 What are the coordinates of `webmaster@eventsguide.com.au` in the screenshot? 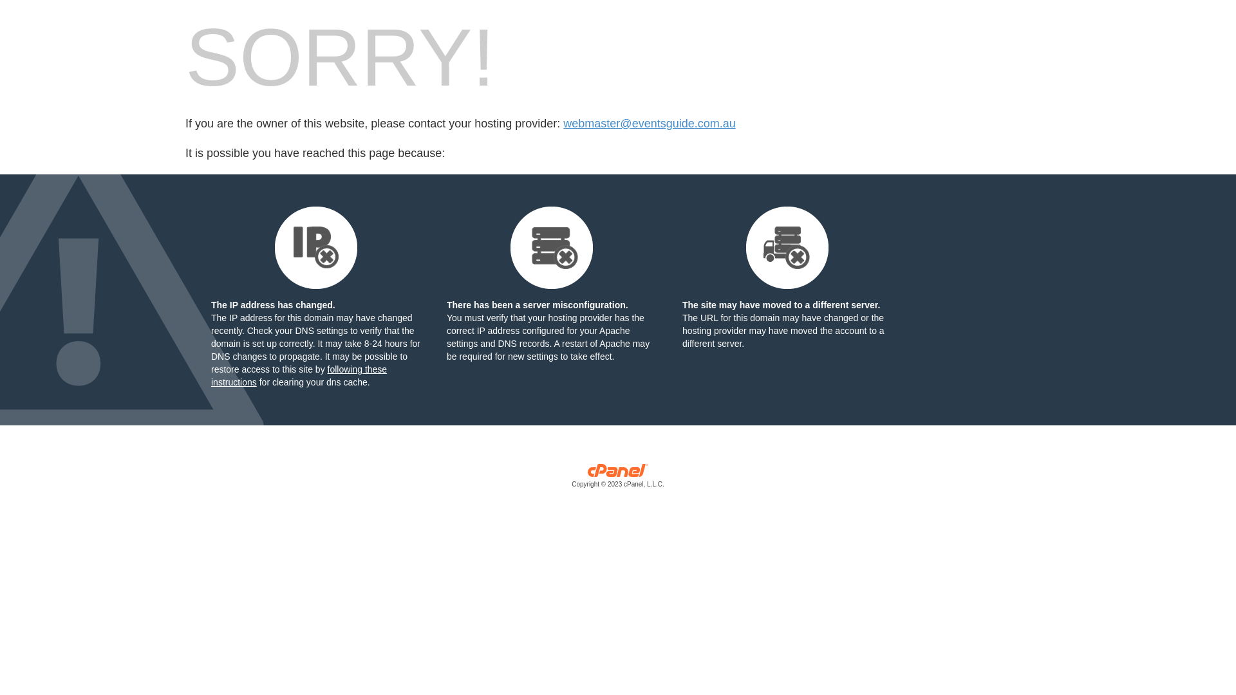 It's located at (649, 124).